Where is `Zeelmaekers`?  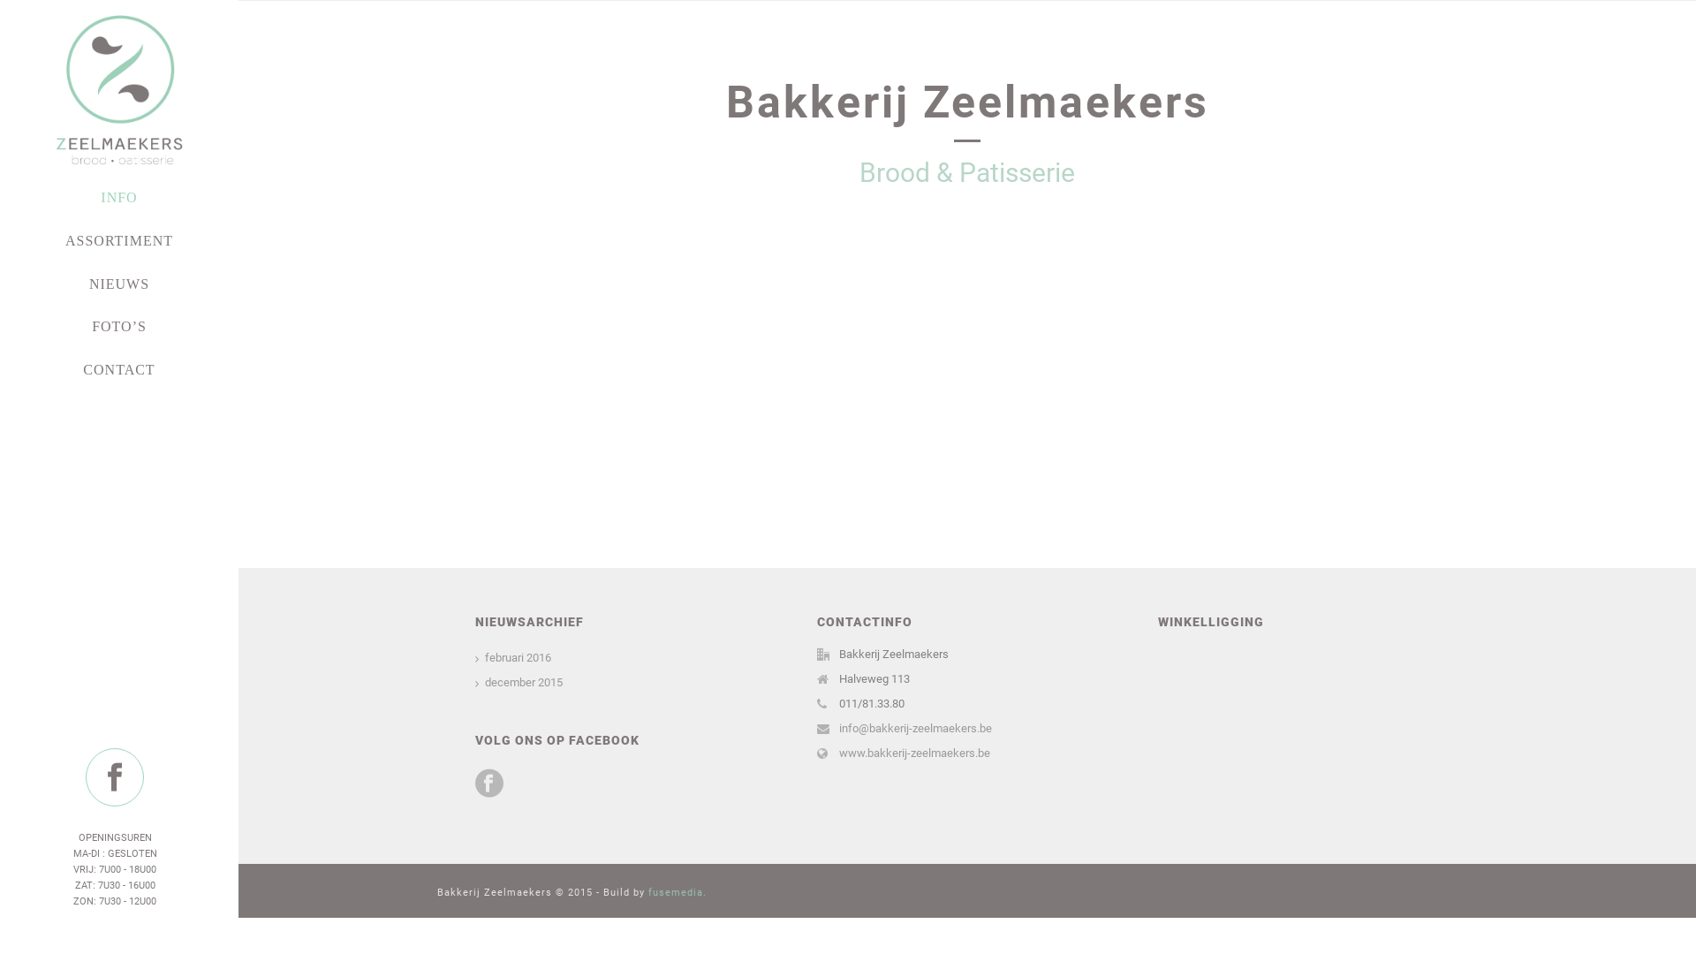 Zeelmaekers is located at coordinates (119, 88).